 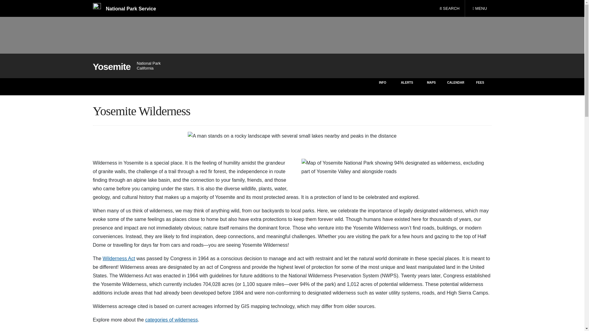 I want to click on National Park Service, so click(x=124, y=9).